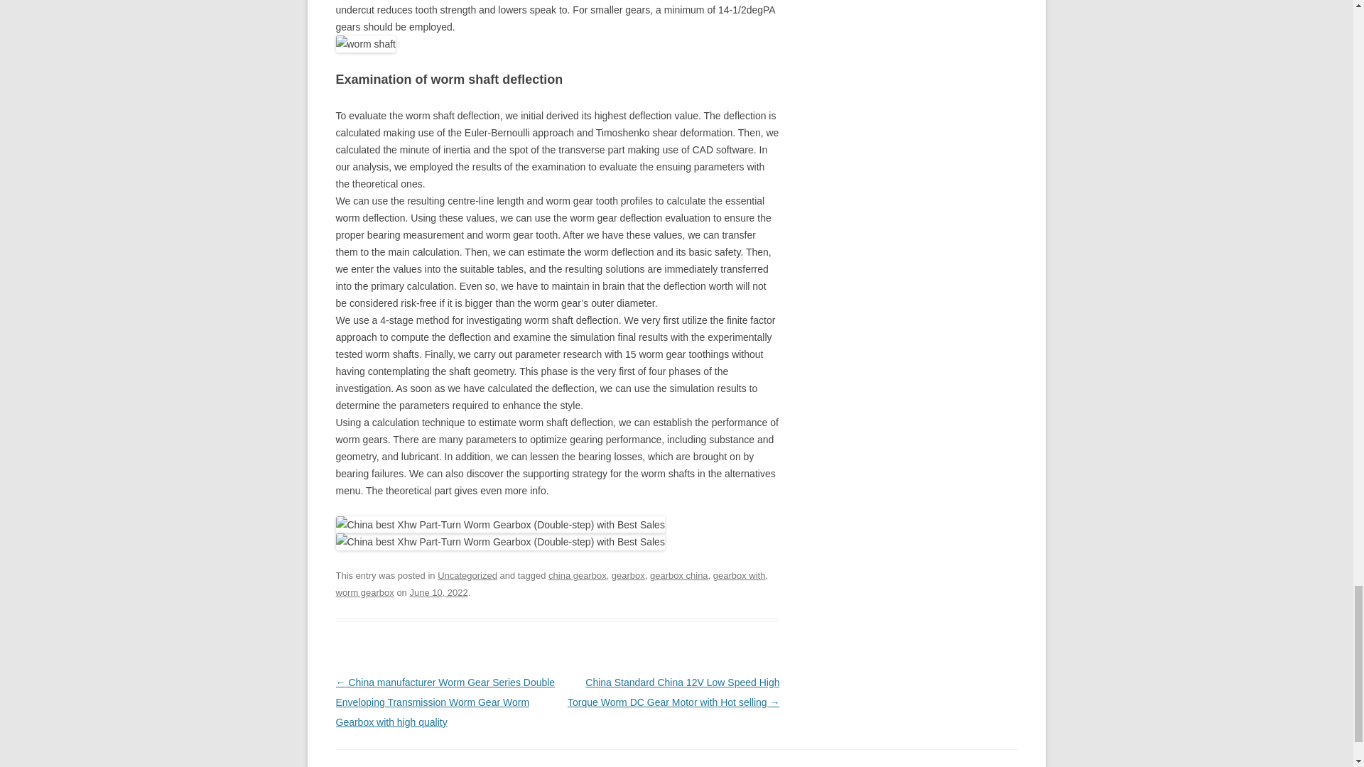 Image resolution: width=1364 pixels, height=767 pixels. Describe the element at coordinates (364, 592) in the screenshot. I see `worm gearbox` at that location.